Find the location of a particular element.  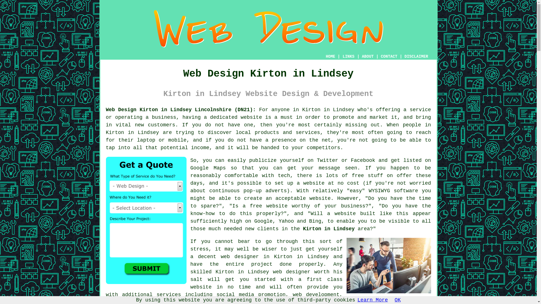

Web Design Kirton in Lindsey Lincolnshire is located at coordinates (389, 265).